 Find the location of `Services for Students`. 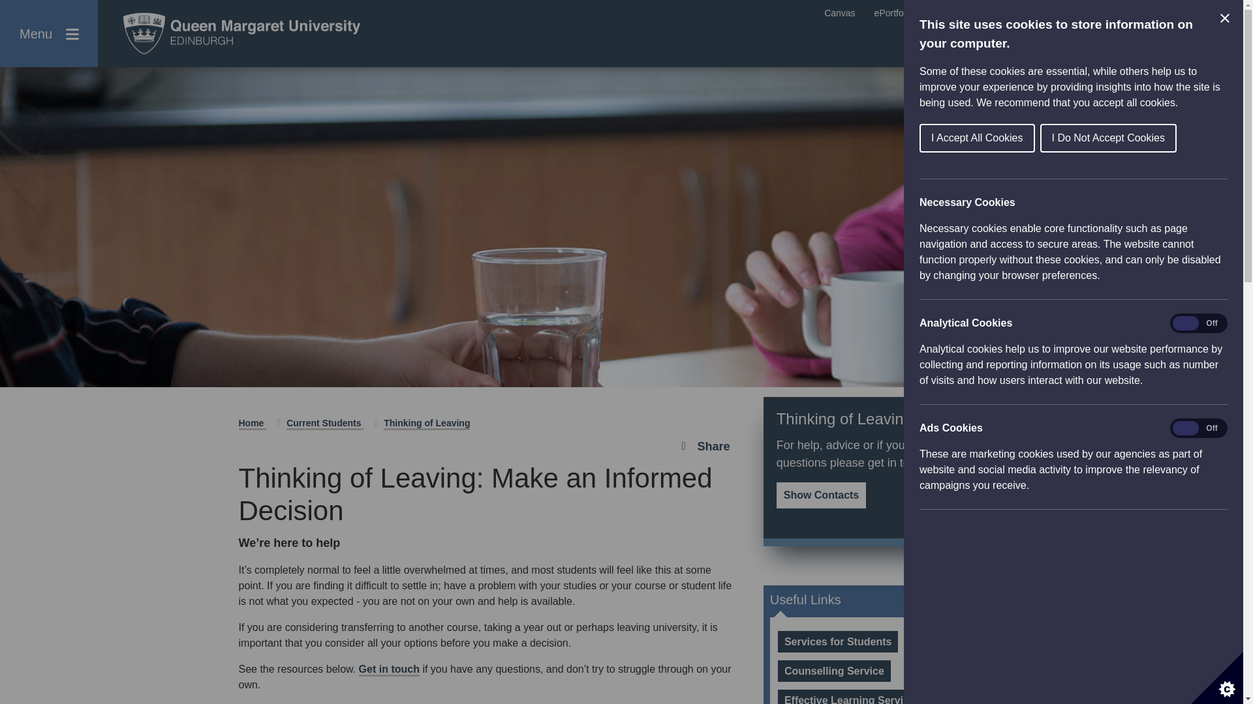

Services for Students is located at coordinates (838, 641).